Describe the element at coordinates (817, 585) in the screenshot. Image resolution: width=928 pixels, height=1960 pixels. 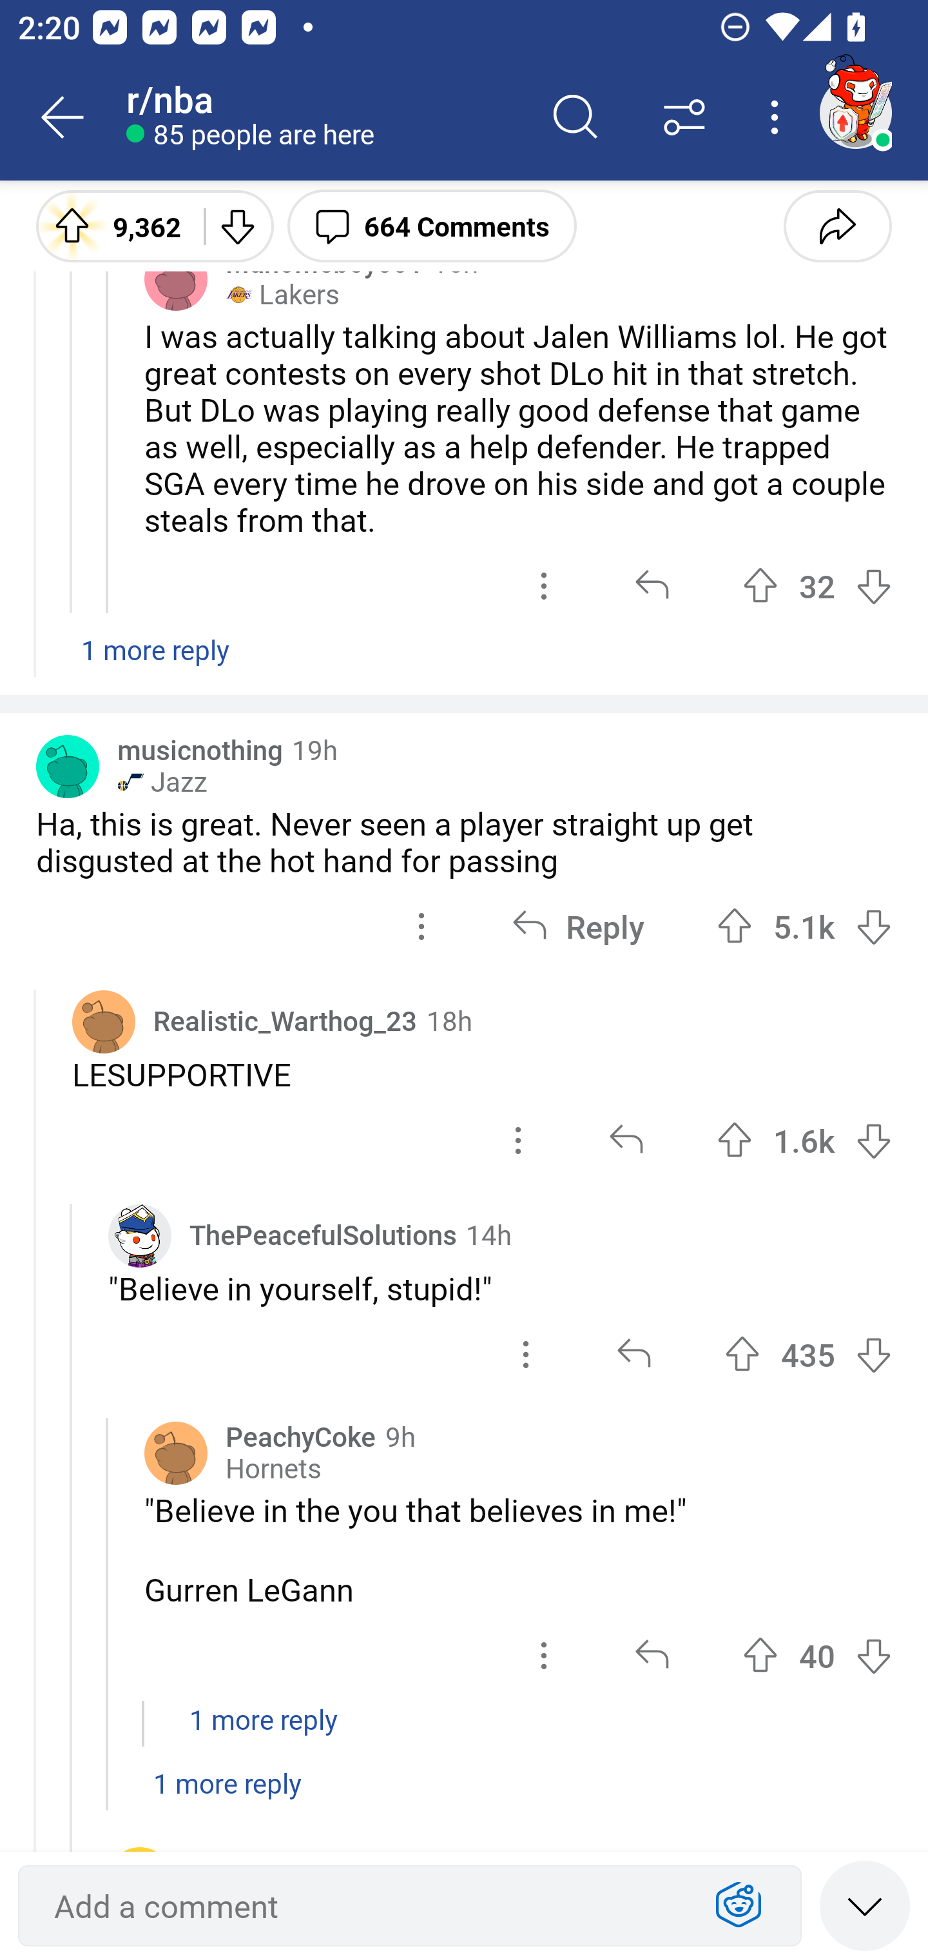
I see `Upvote 32 32 votes Downvote` at that location.